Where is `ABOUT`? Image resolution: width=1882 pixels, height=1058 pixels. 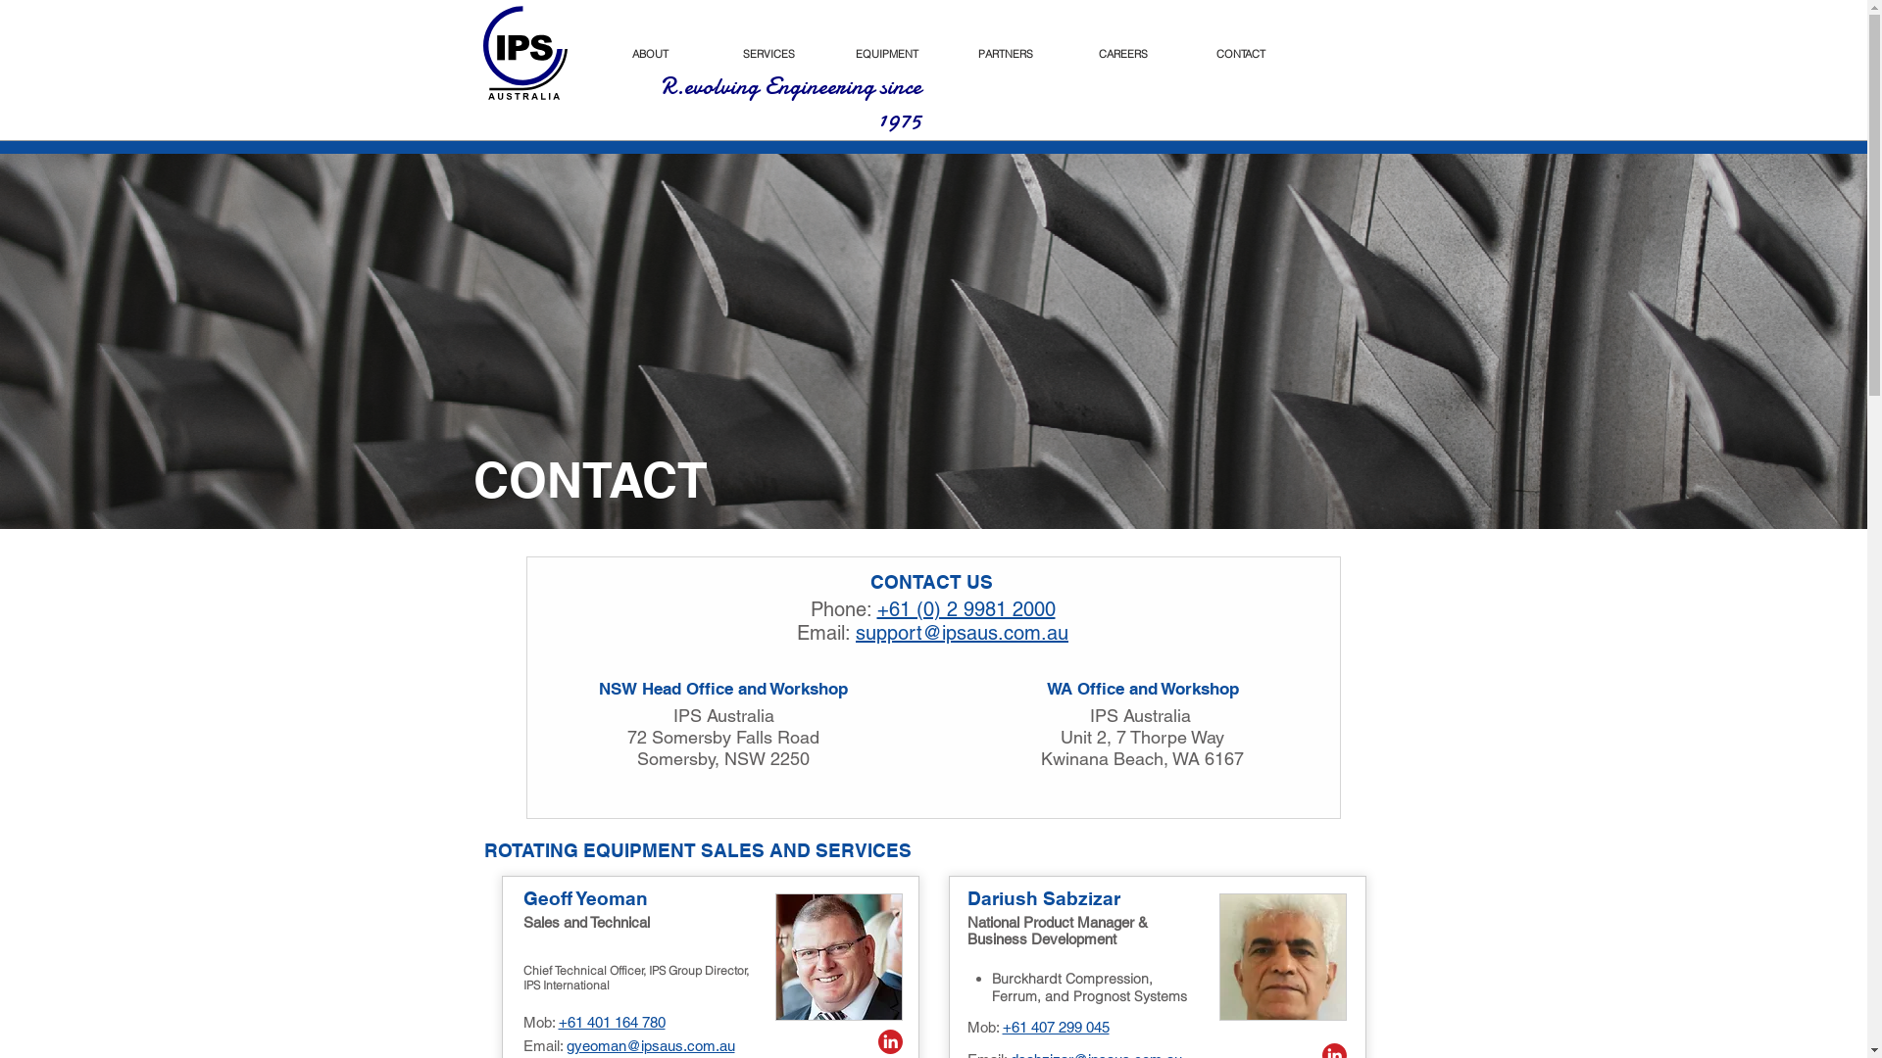 ABOUT is located at coordinates (651, 55).